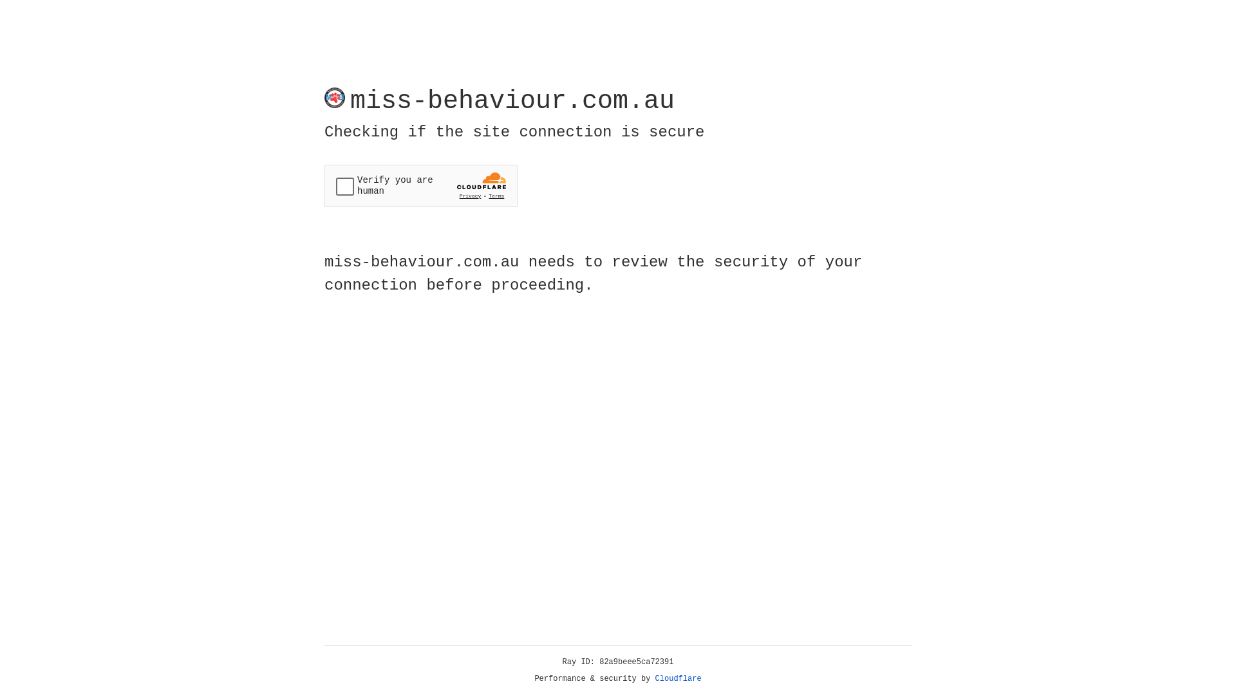  Describe the element at coordinates (679, 679) in the screenshot. I see `Cloudflare` at that location.